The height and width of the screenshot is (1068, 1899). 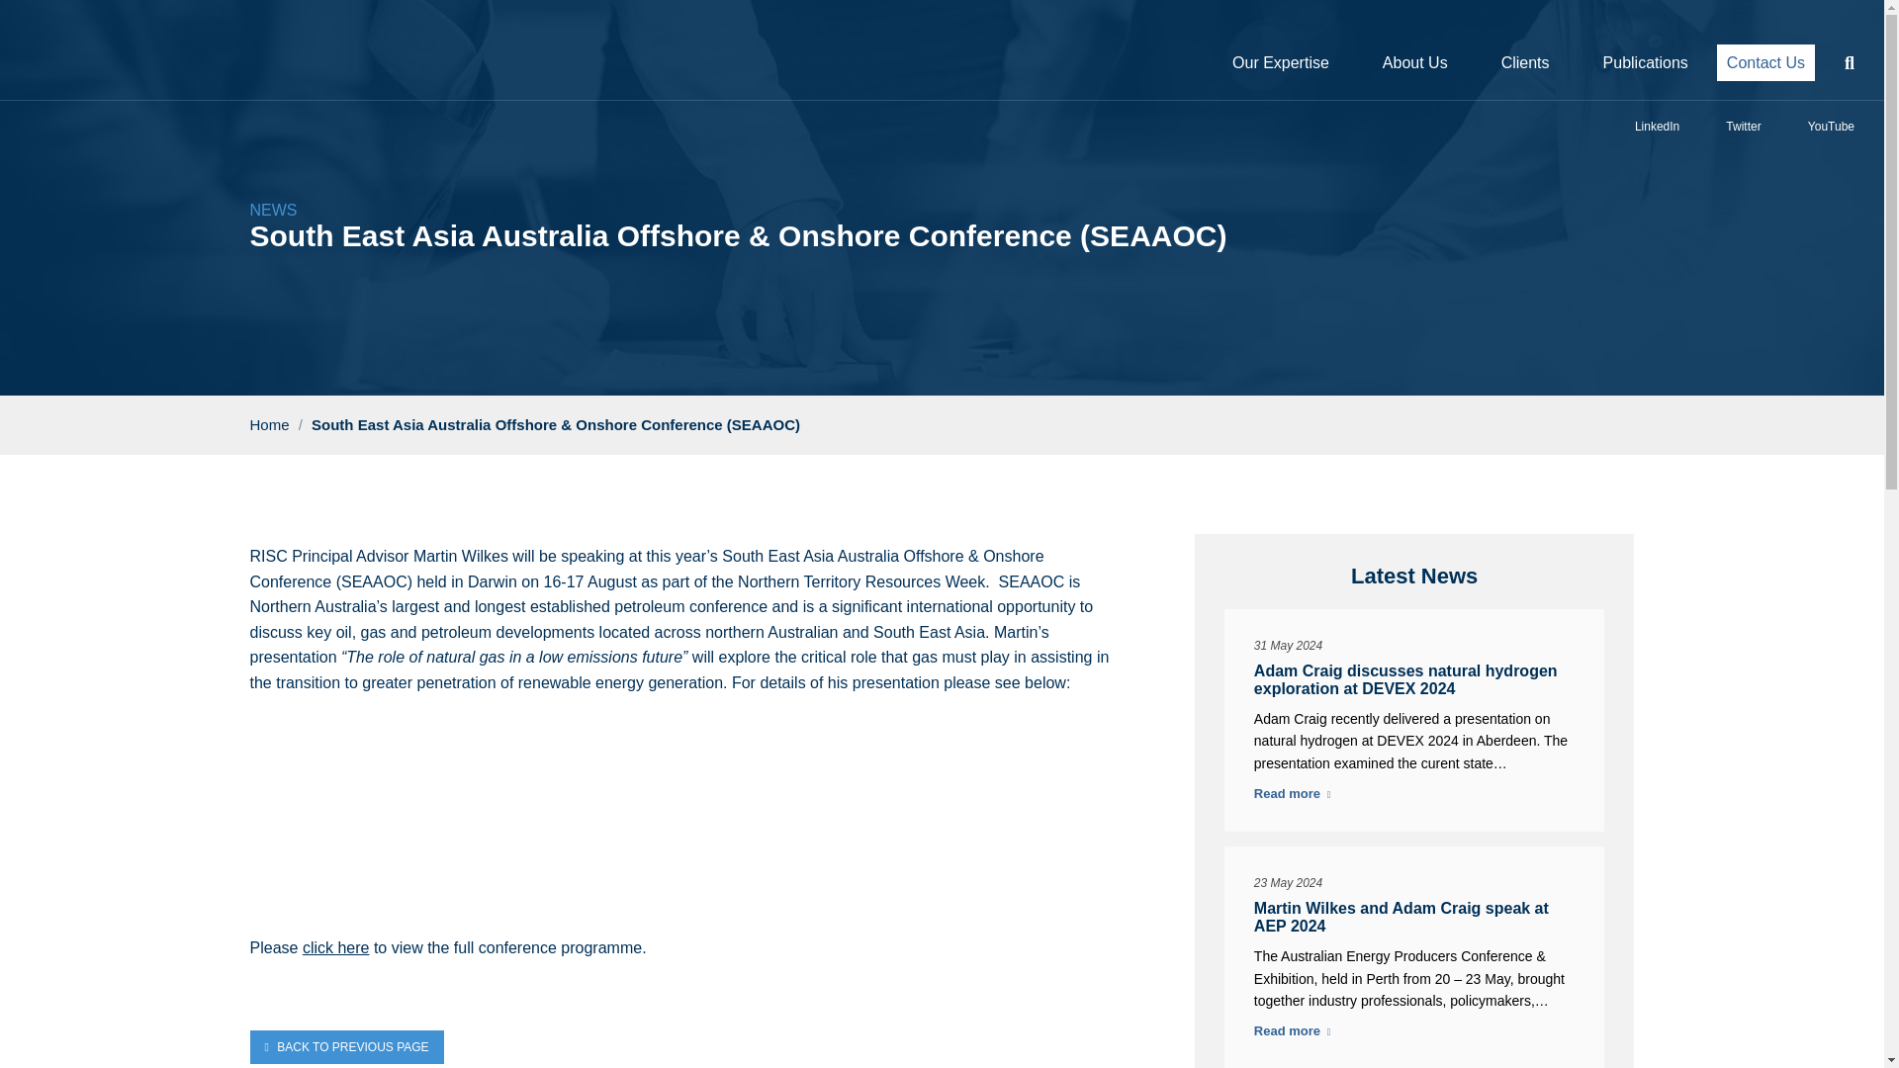 I want to click on Contact Us, so click(x=1765, y=63).